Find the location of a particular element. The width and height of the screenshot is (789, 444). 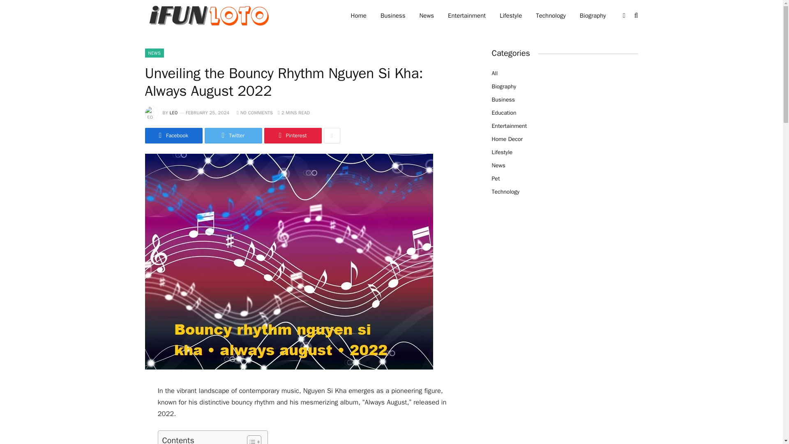

Biography is located at coordinates (593, 16).